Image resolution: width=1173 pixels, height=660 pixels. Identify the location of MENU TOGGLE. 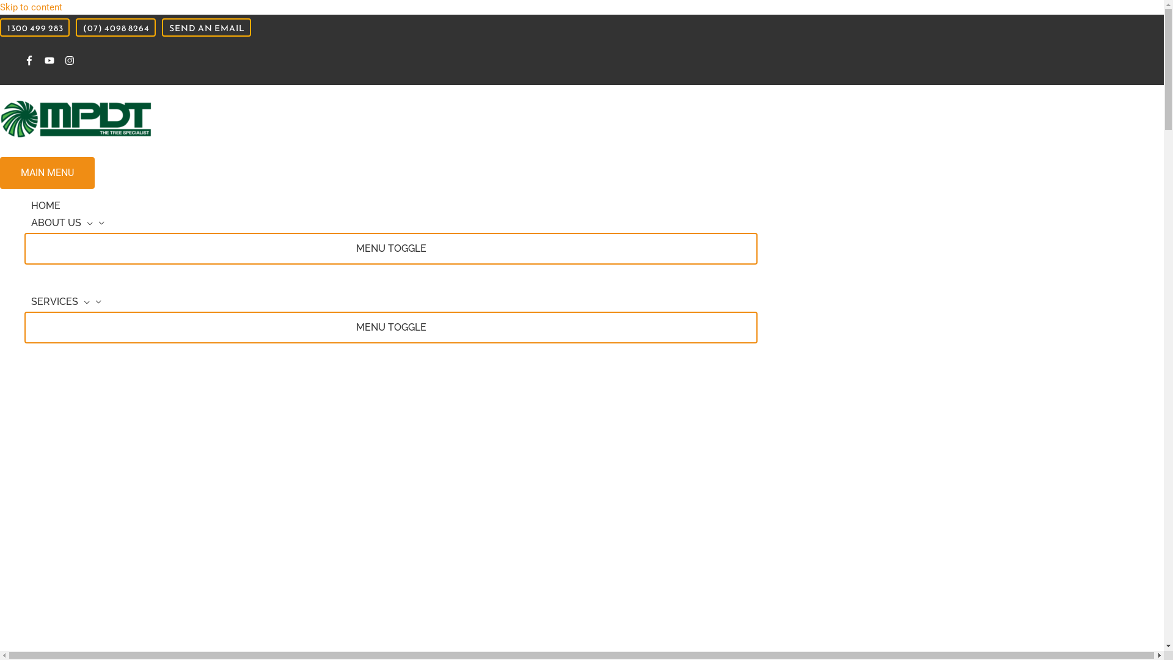
(391, 328).